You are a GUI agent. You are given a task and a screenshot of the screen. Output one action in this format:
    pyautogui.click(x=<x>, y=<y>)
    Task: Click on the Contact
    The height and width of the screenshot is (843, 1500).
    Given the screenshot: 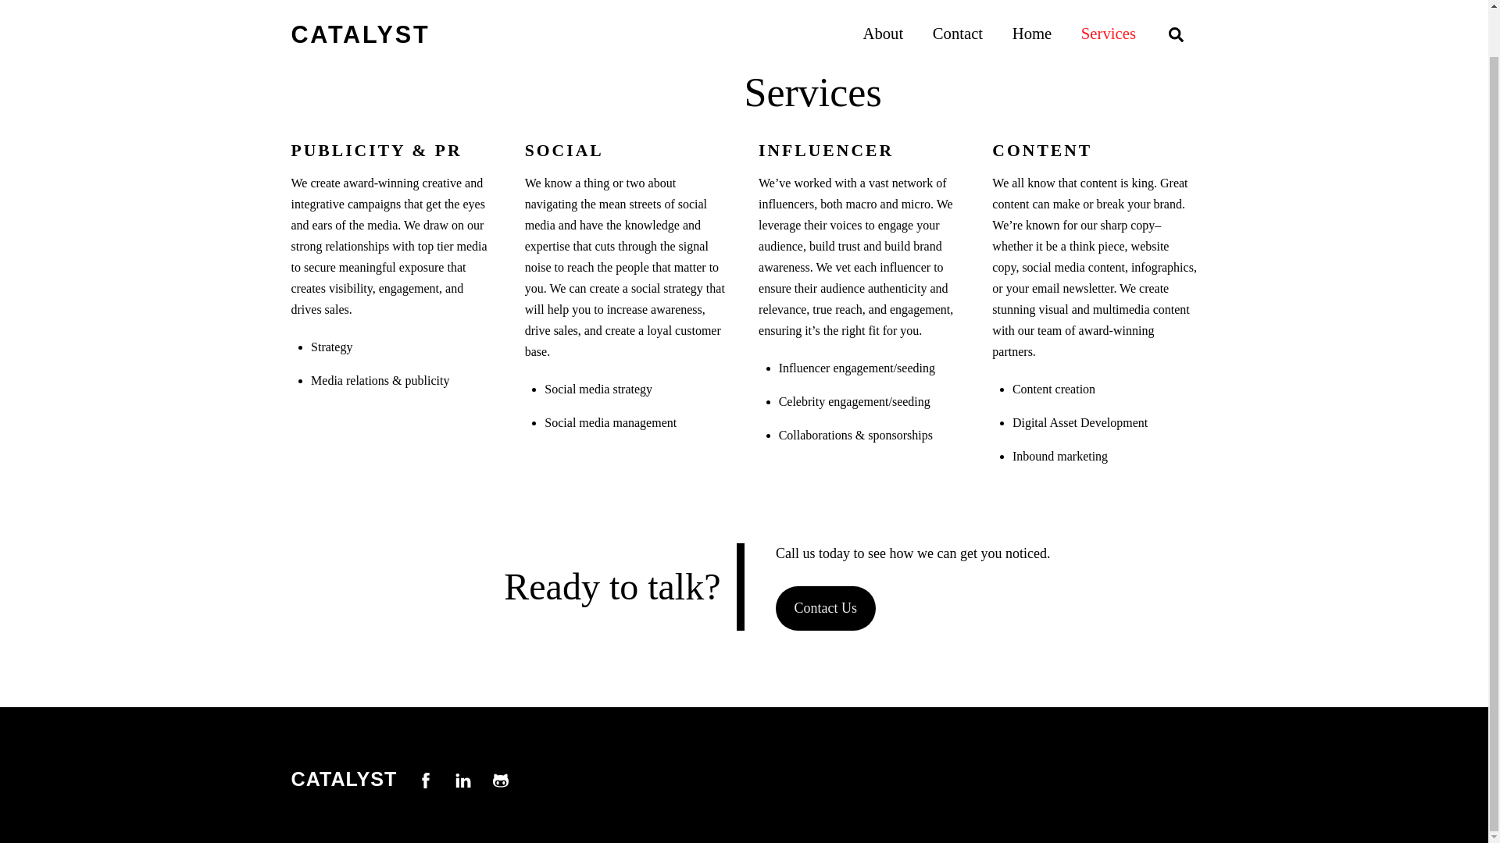 What is the action you would take?
    pyautogui.click(x=957, y=2)
    